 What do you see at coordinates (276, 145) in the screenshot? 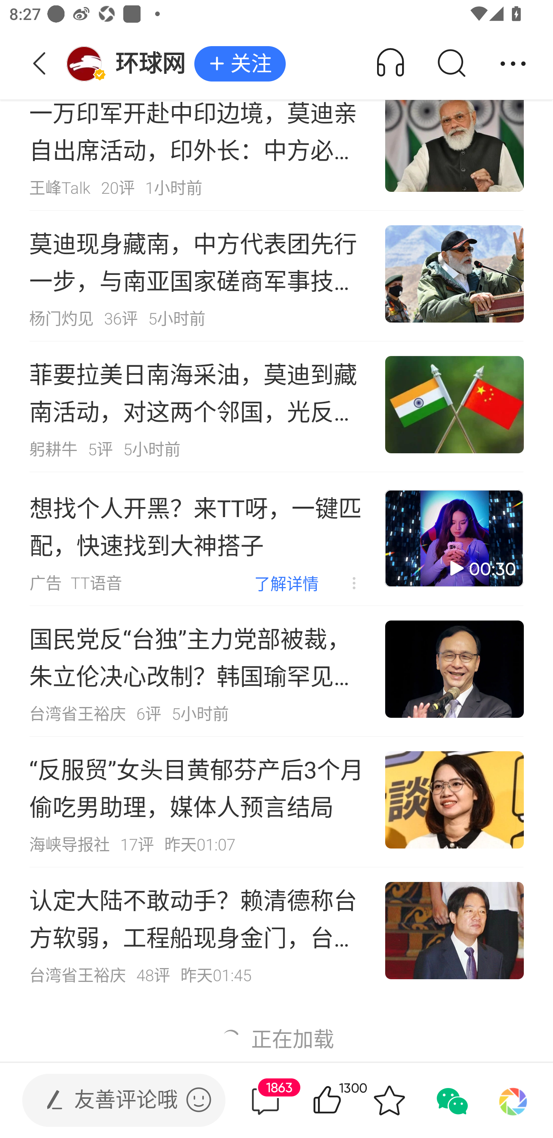
I see `一万印军开赴中印边境，莫迪亲自出席活动，印外长：中方必须遵守承诺 王峰Talk 20评 1小时前` at bounding box center [276, 145].